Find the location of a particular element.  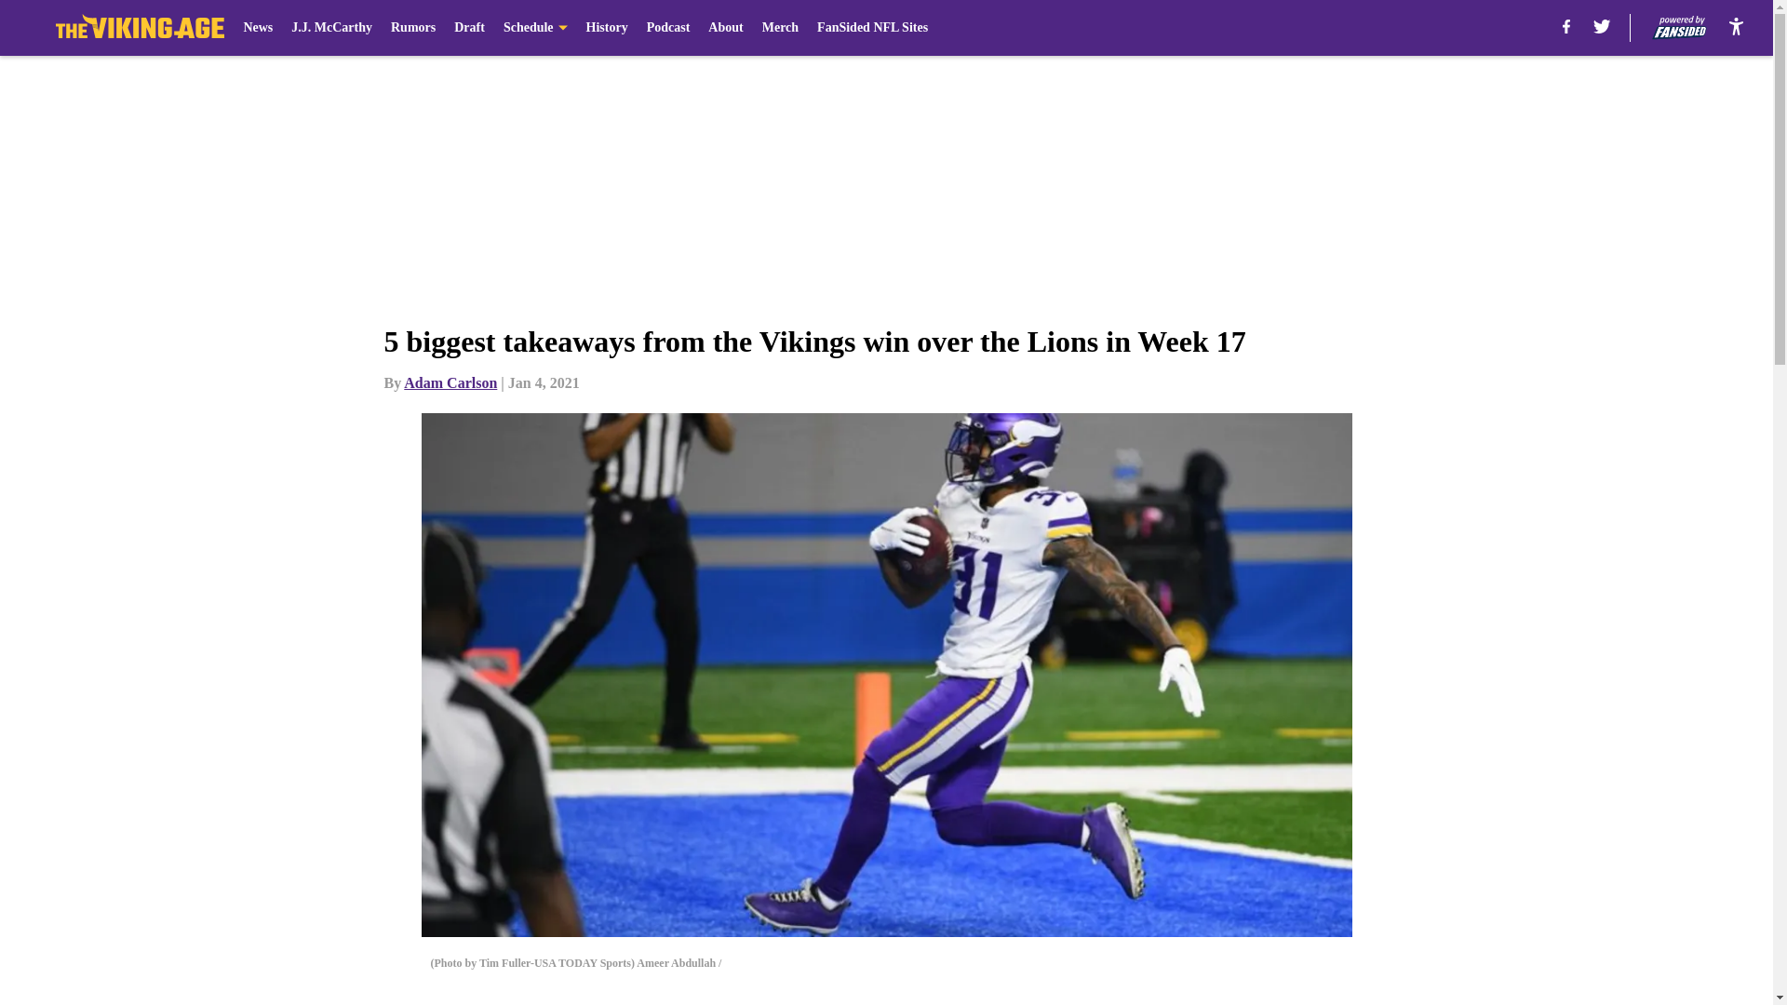

News is located at coordinates (258, 28).